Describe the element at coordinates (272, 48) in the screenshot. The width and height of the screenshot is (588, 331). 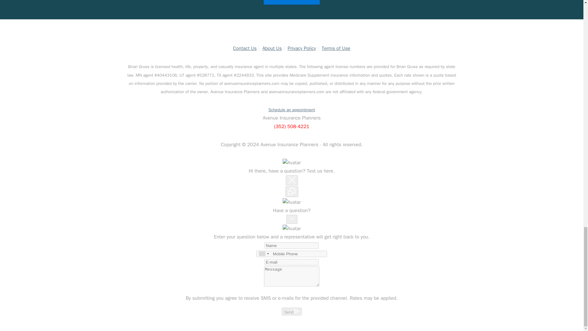
I see `About Us` at that location.